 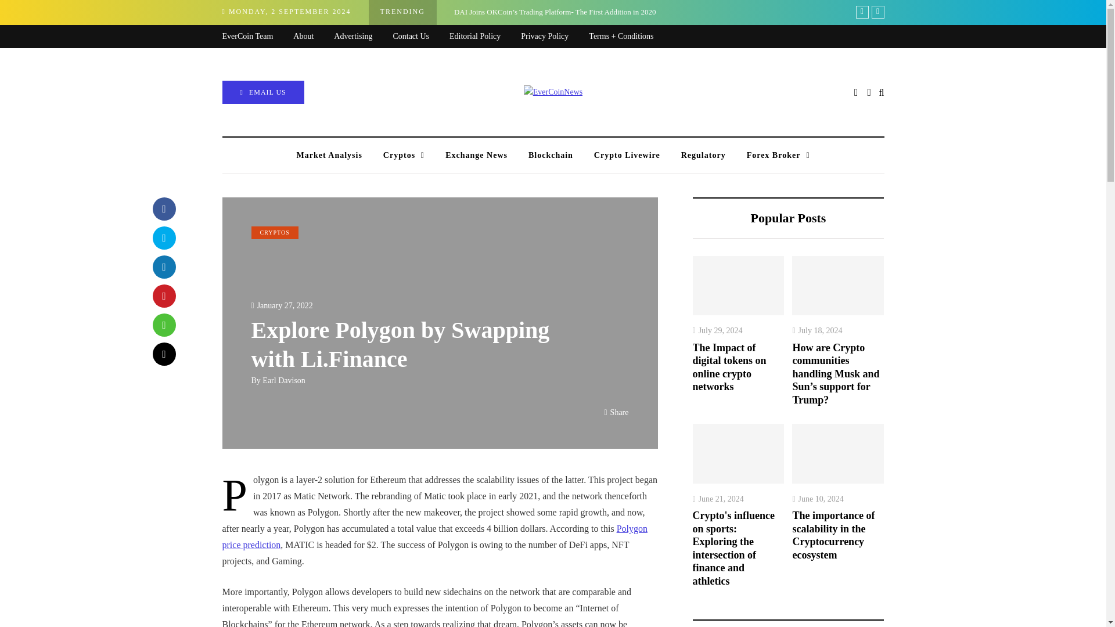 I want to click on Advertising, so click(x=362, y=37).